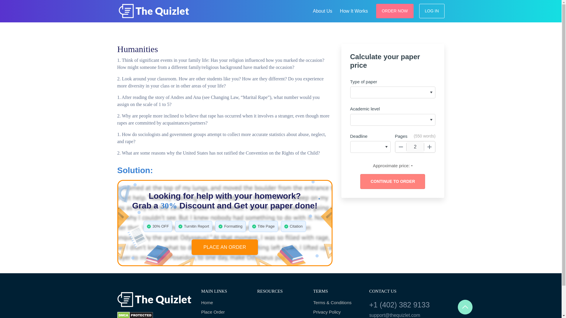 This screenshot has height=318, width=566. What do you see at coordinates (432, 11) in the screenshot?
I see `LOG IN` at bounding box center [432, 11].